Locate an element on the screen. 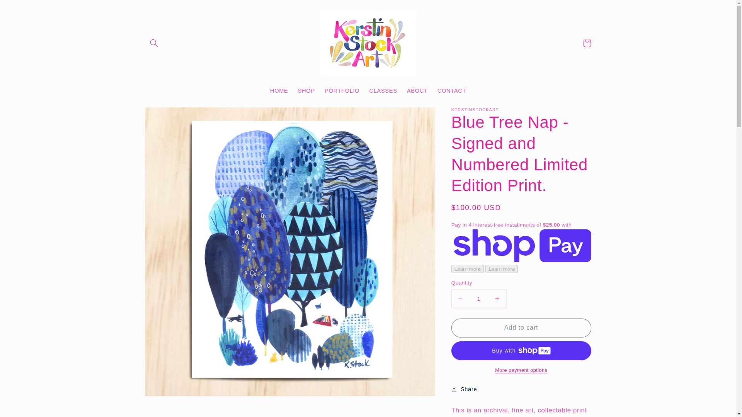 This screenshot has height=417, width=742. HOME is located at coordinates (279, 91).